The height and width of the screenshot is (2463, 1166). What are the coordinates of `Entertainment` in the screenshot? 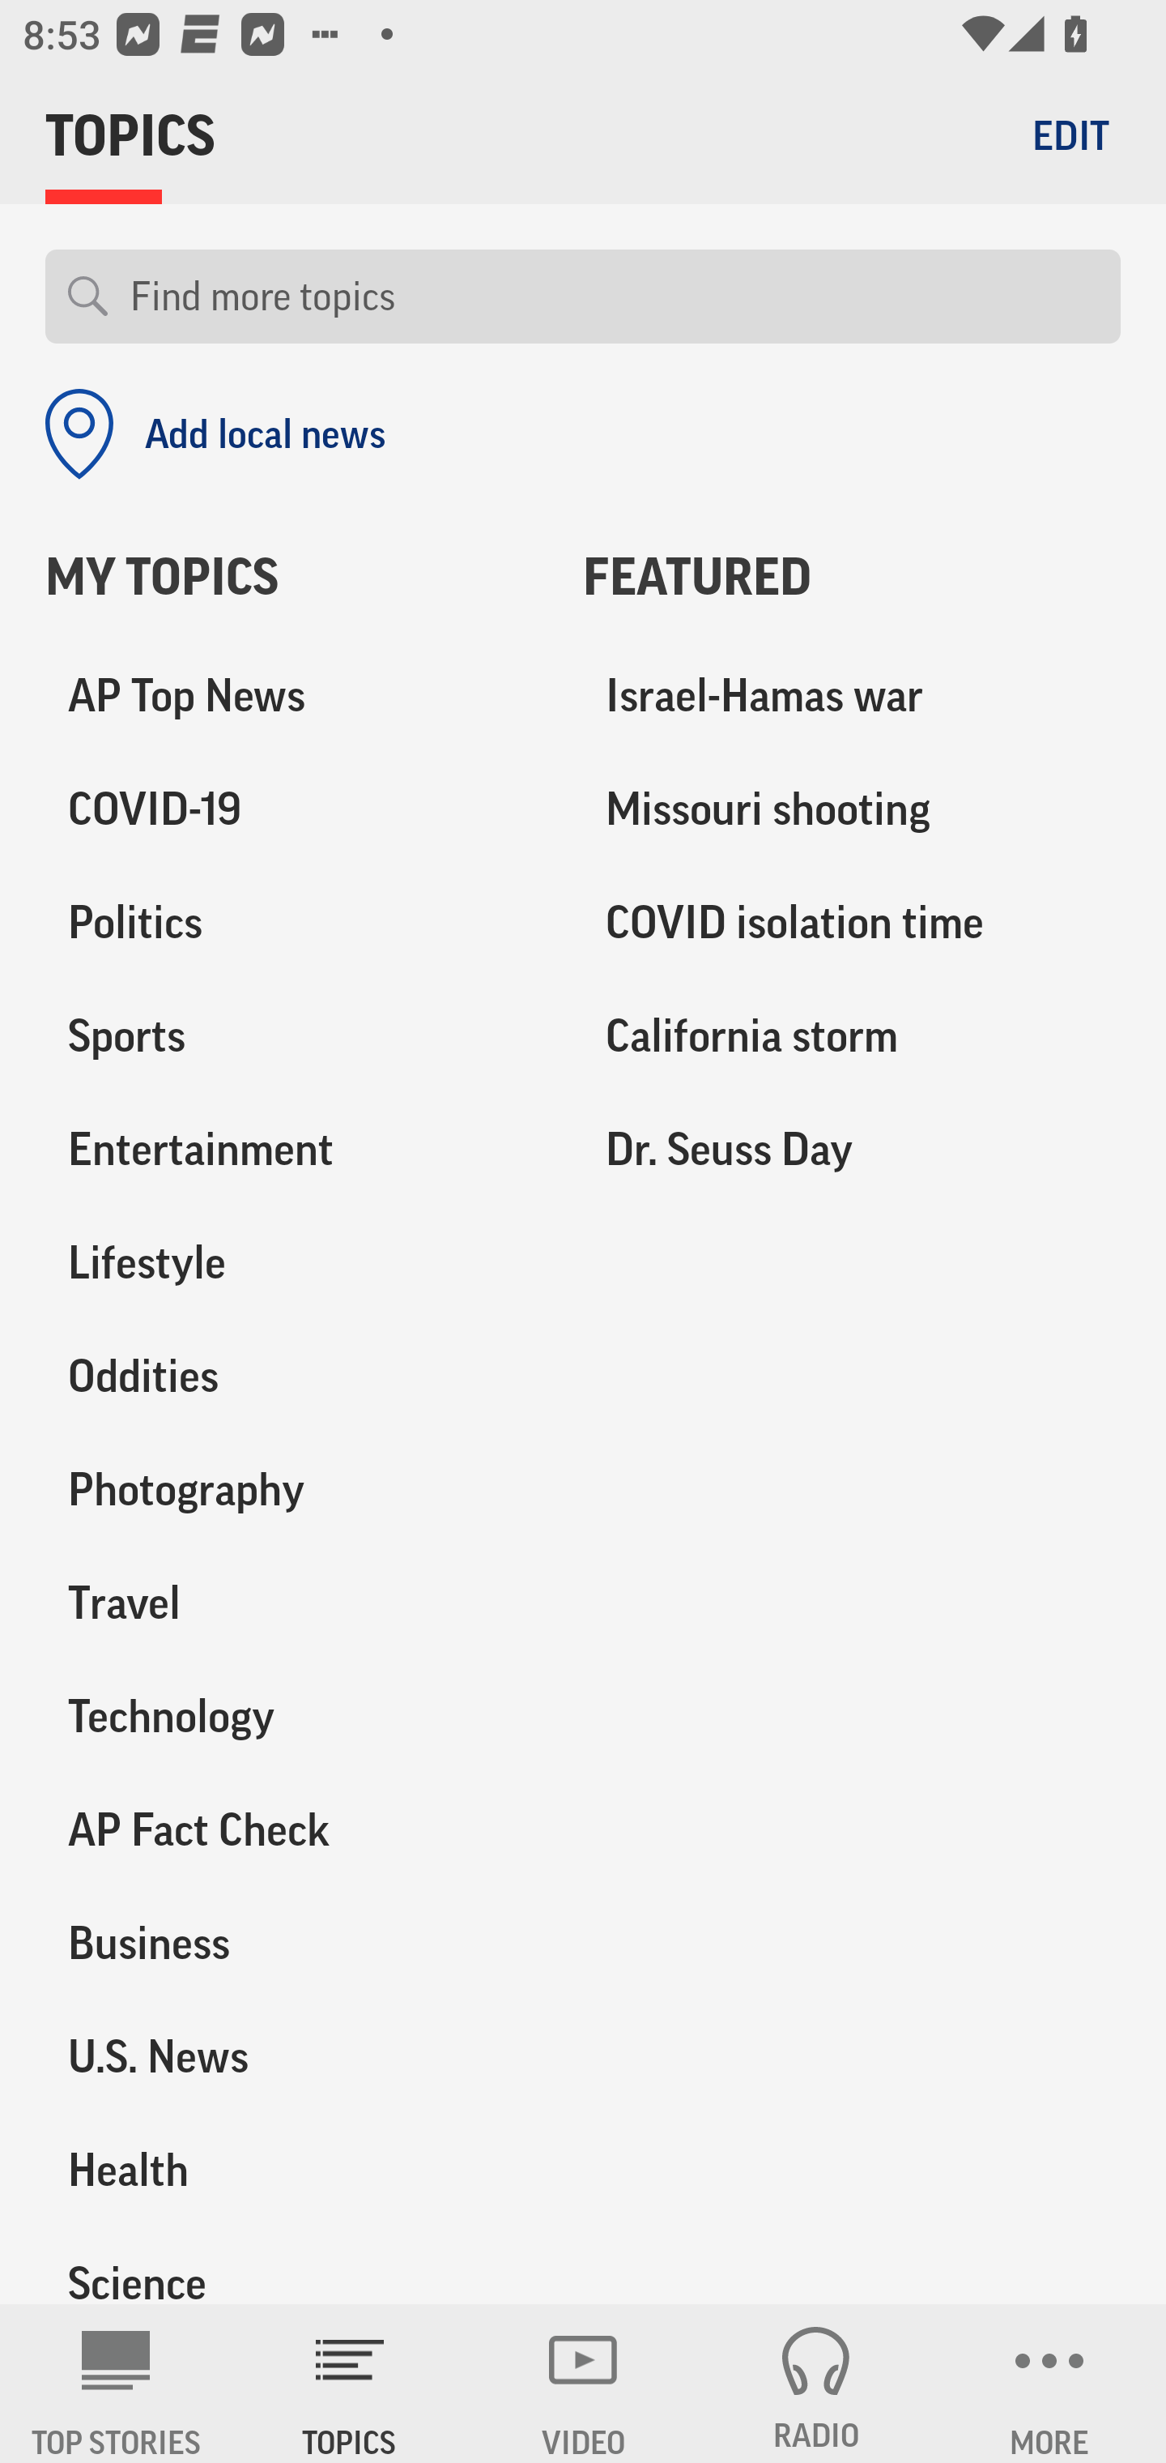 It's located at (291, 1150).